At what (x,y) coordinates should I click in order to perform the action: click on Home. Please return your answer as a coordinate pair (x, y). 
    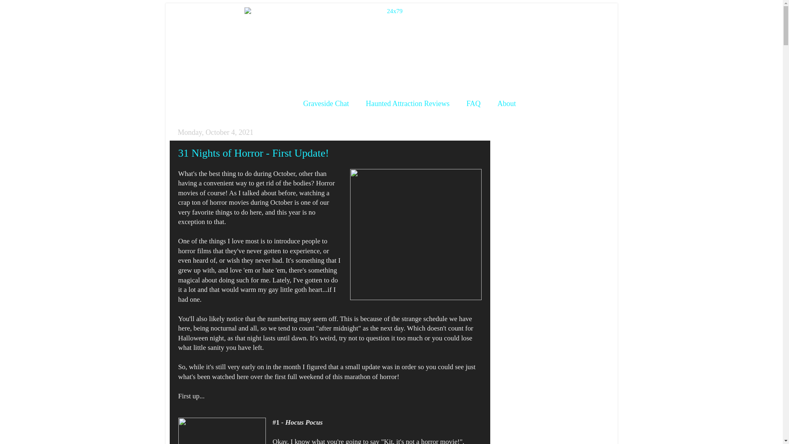
    Looking at the image, I should click on (277, 104).